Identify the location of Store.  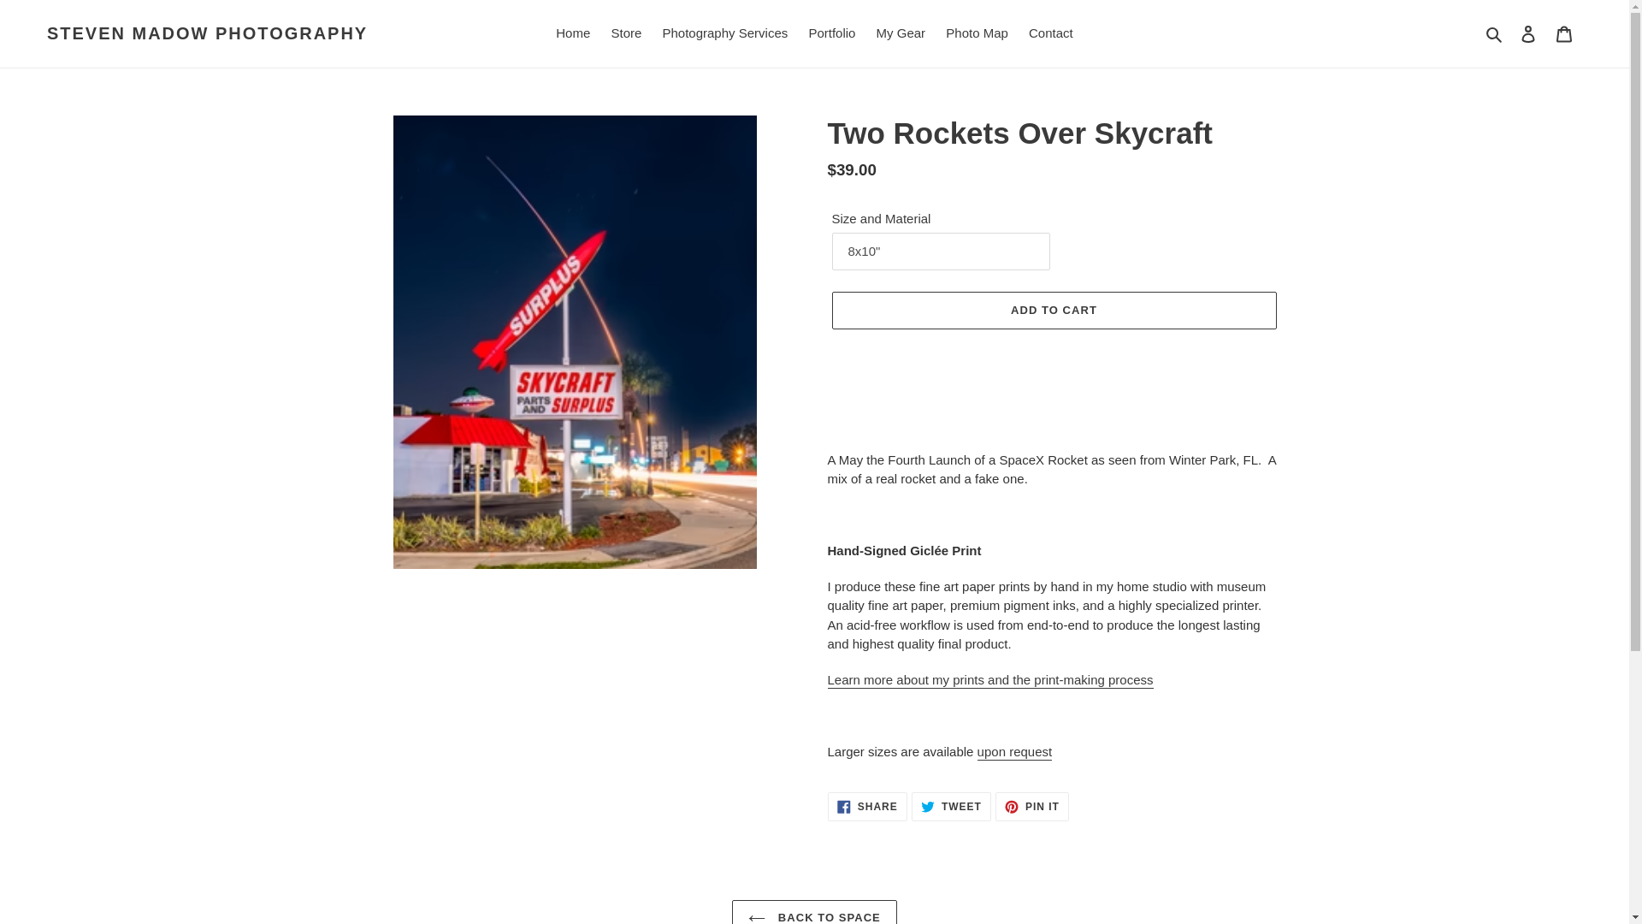
(626, 33).